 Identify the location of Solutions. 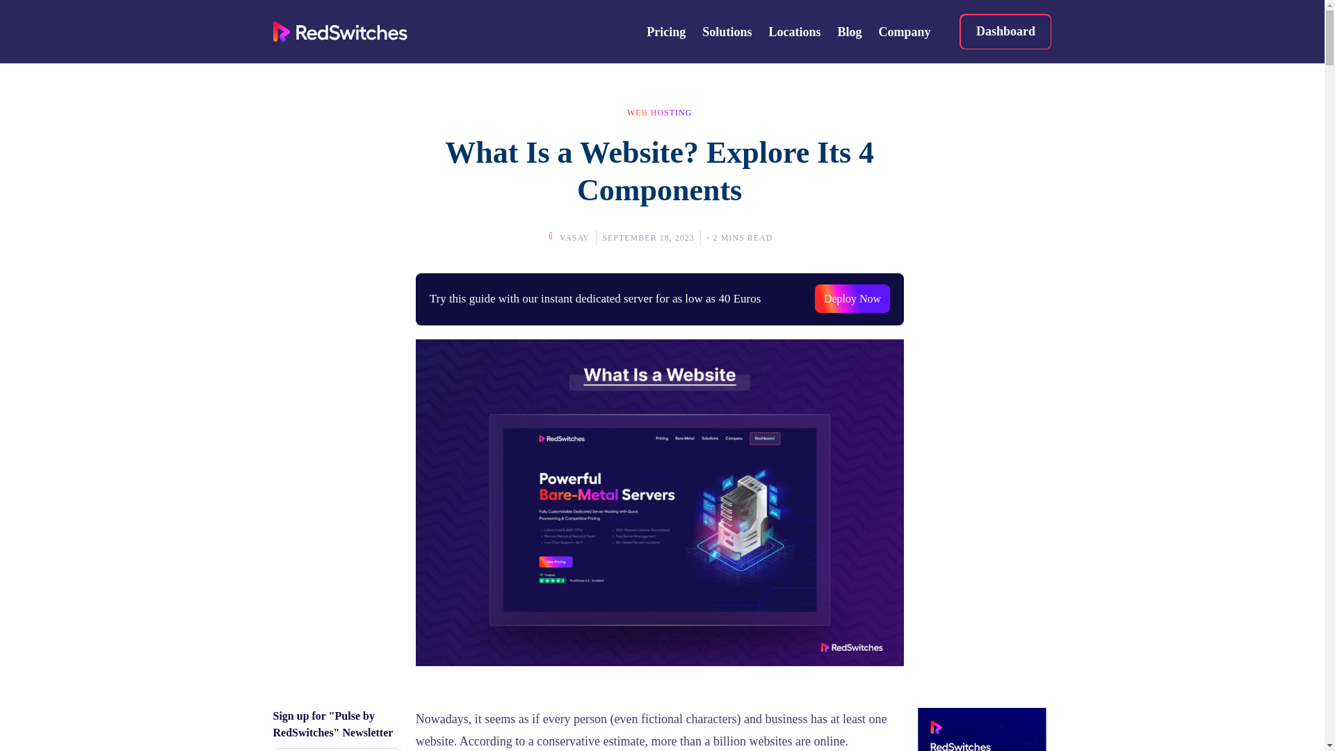
(727, 32).